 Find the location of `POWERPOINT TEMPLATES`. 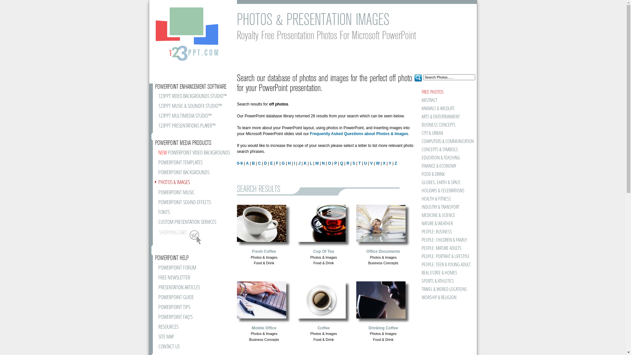

POWERPOINT TEMPLATES is located at coordinates (196, 165).